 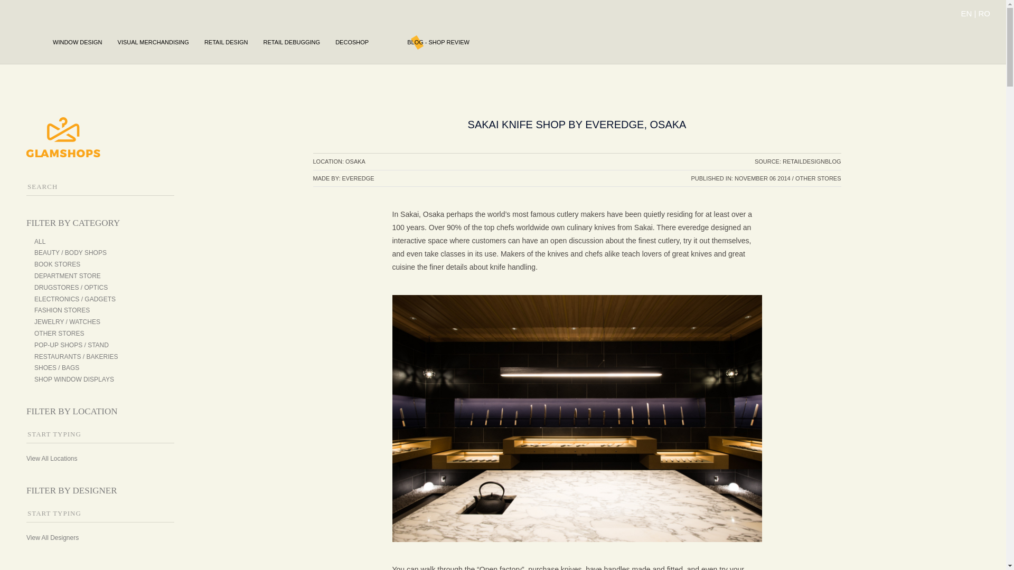 What do you see at coordinates (965, 13) in the screenshot?
I see `EN` at bounding box center [965, 13].